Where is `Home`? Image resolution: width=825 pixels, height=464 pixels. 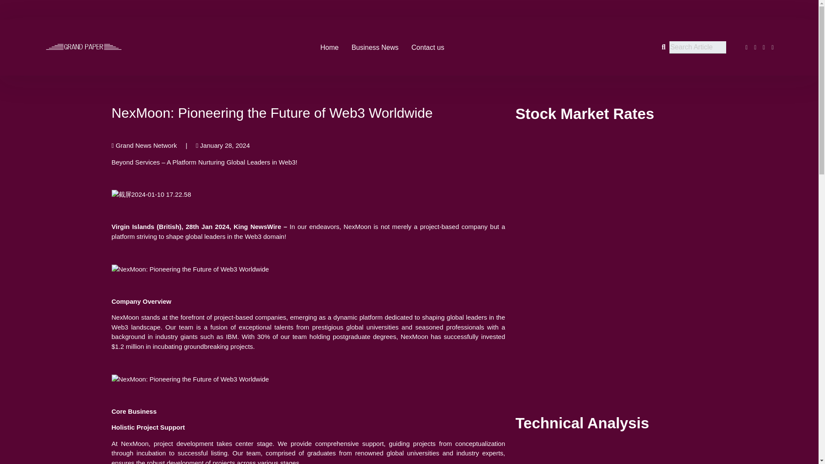
Home is located at coordinates (329, 47).